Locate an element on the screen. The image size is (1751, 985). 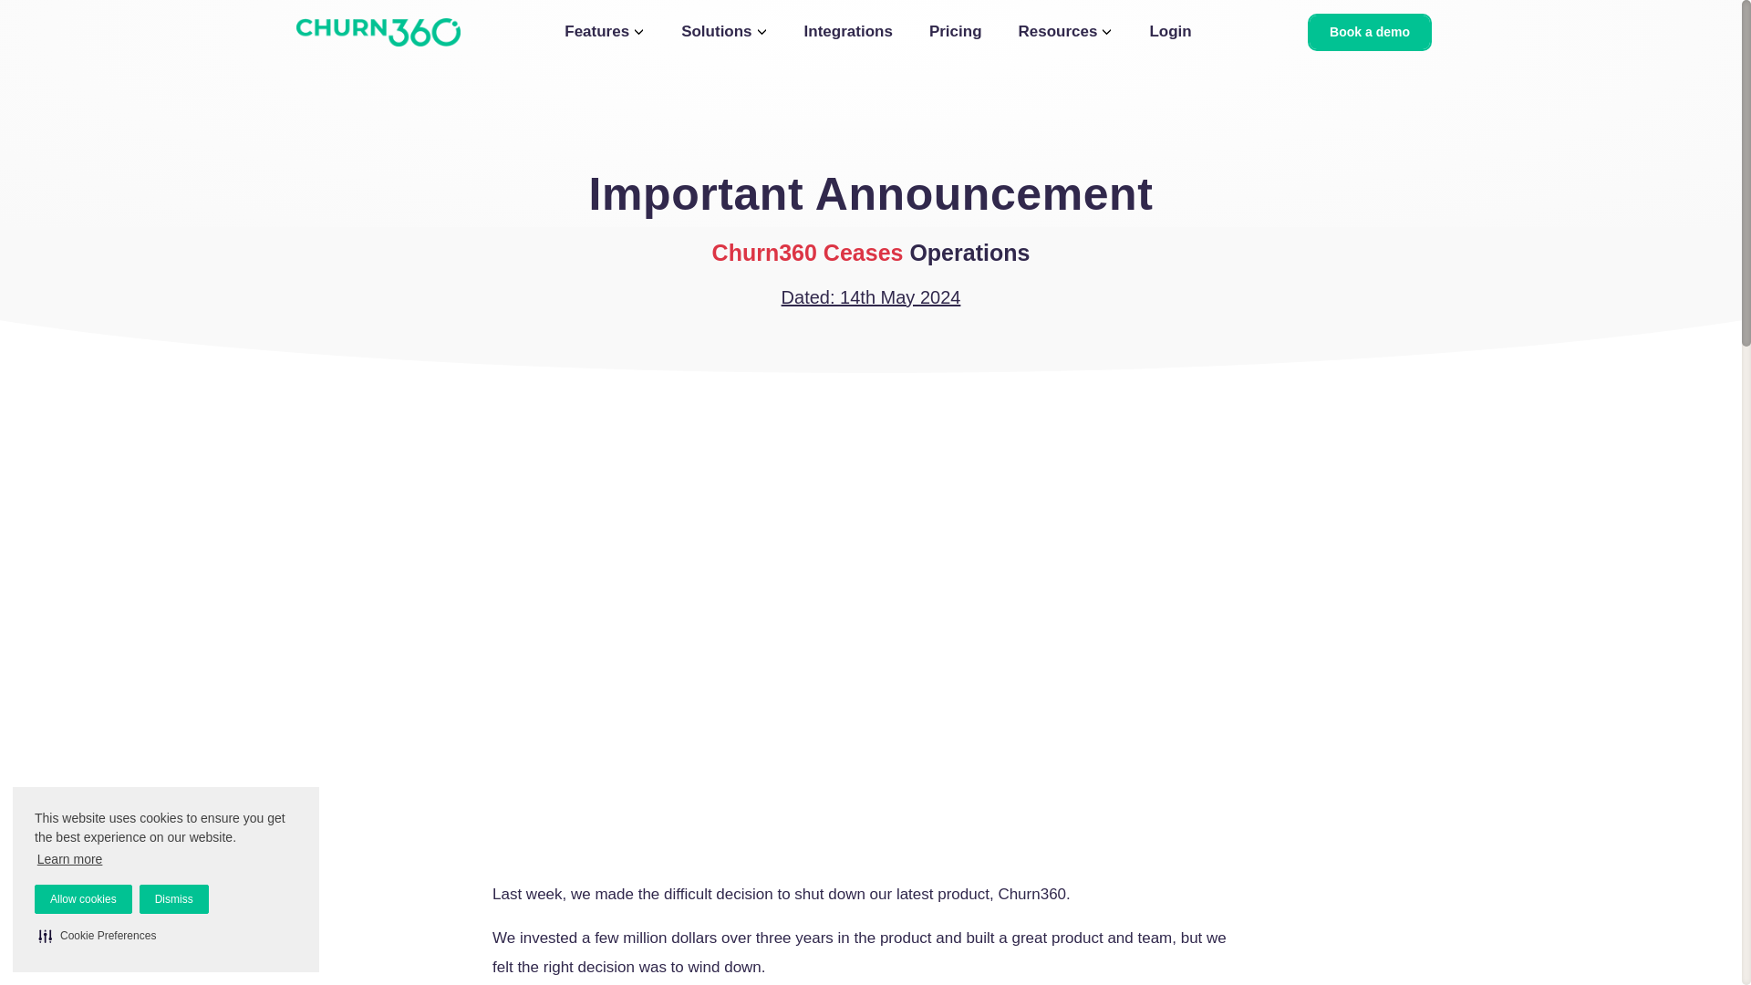
Book a demo is located at coordinates (1370, 31).